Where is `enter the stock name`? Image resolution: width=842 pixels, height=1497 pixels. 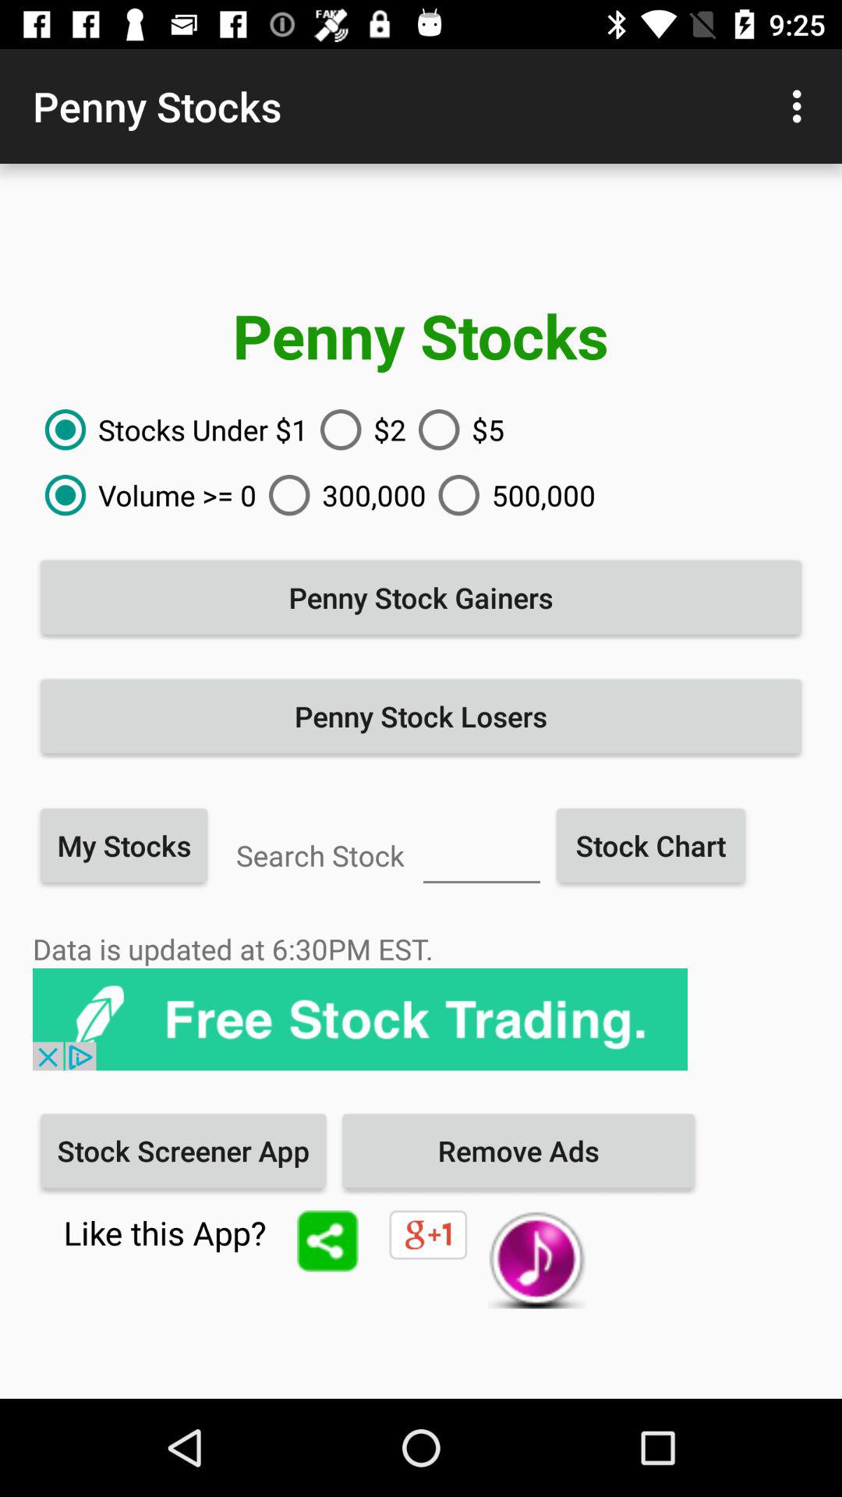
enter the stock name is located at coordinates (482, 853).